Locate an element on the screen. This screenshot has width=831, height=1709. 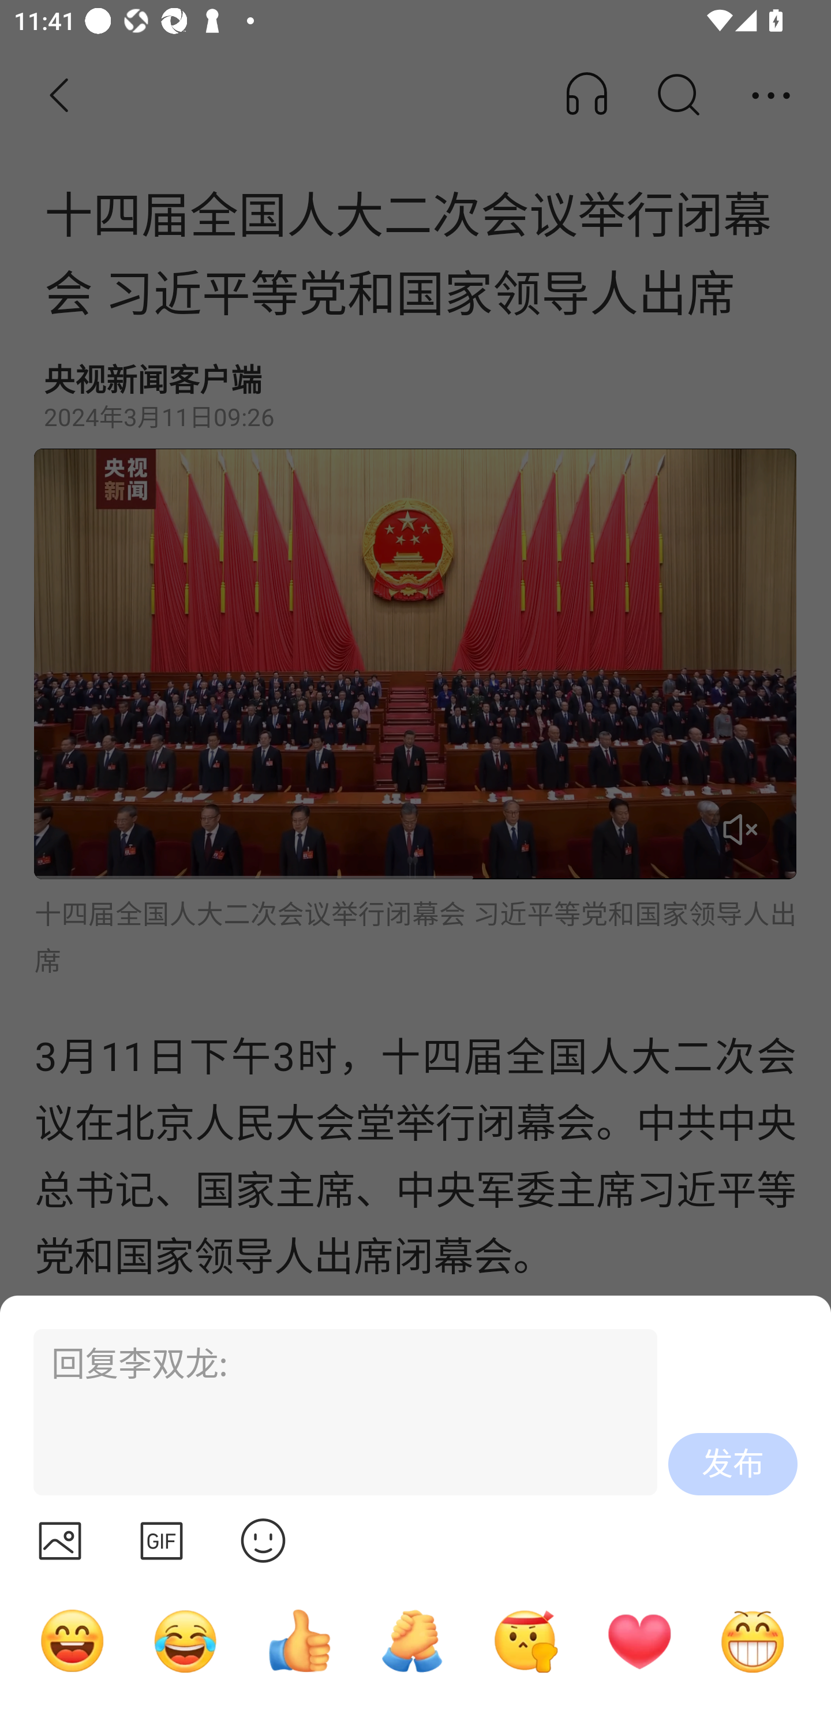
点赞 is located at coordinates (299, 1640).